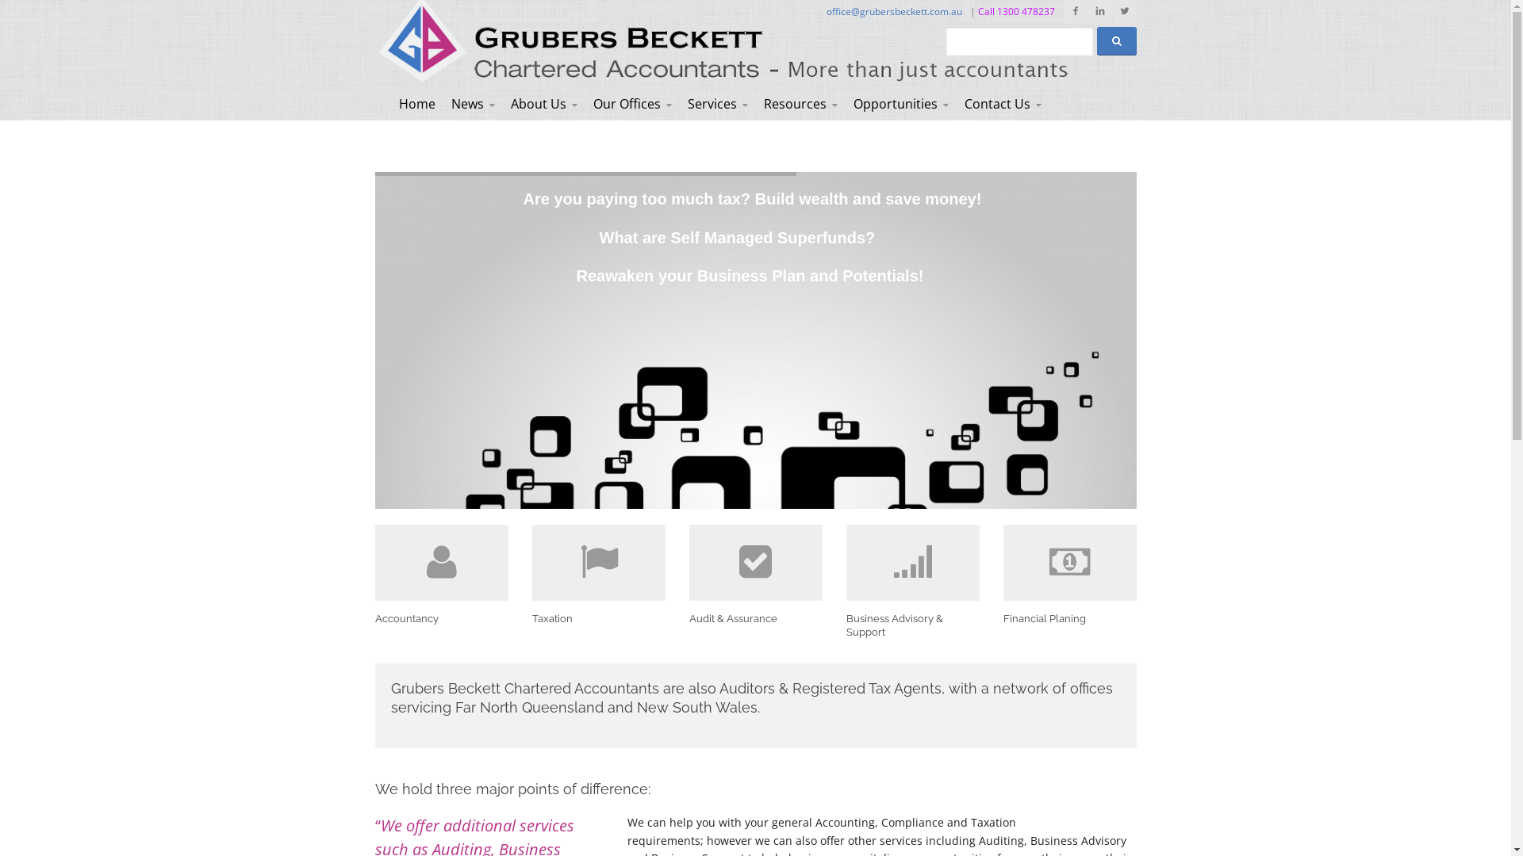  I want to click on Send, so click(875, 432).